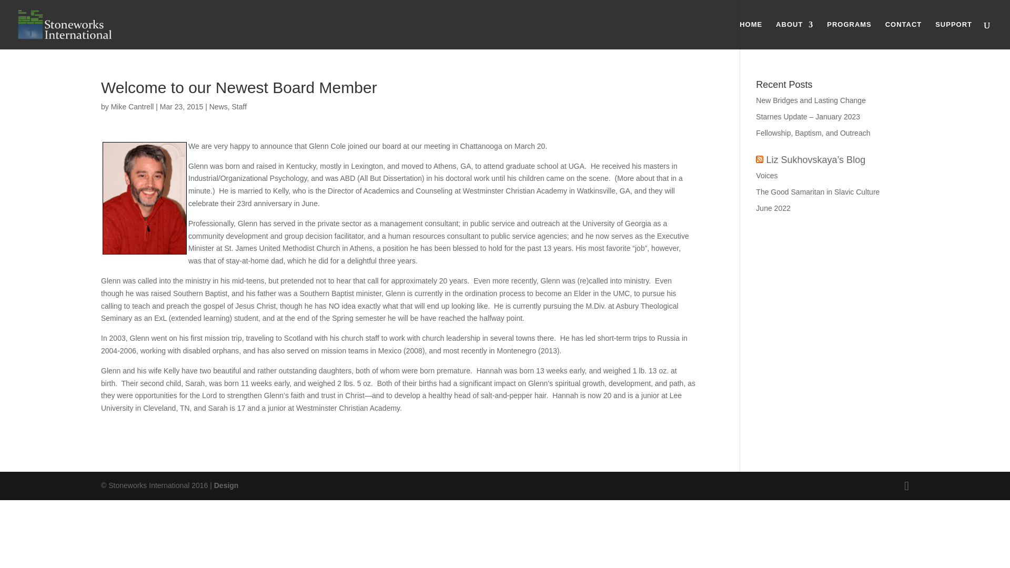 The height and width of the screenshot is (568, 1010). Describe the element at coordinates (794, 35) in the screenshot. I see `ABOUT` at that location.